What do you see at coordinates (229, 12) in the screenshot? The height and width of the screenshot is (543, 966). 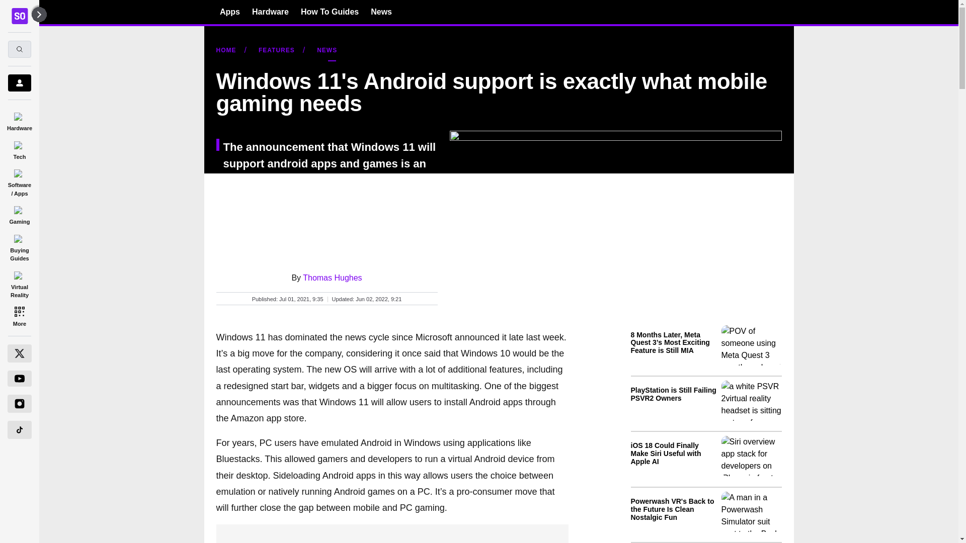 I see `Apps` at bounding box center [229, 12].